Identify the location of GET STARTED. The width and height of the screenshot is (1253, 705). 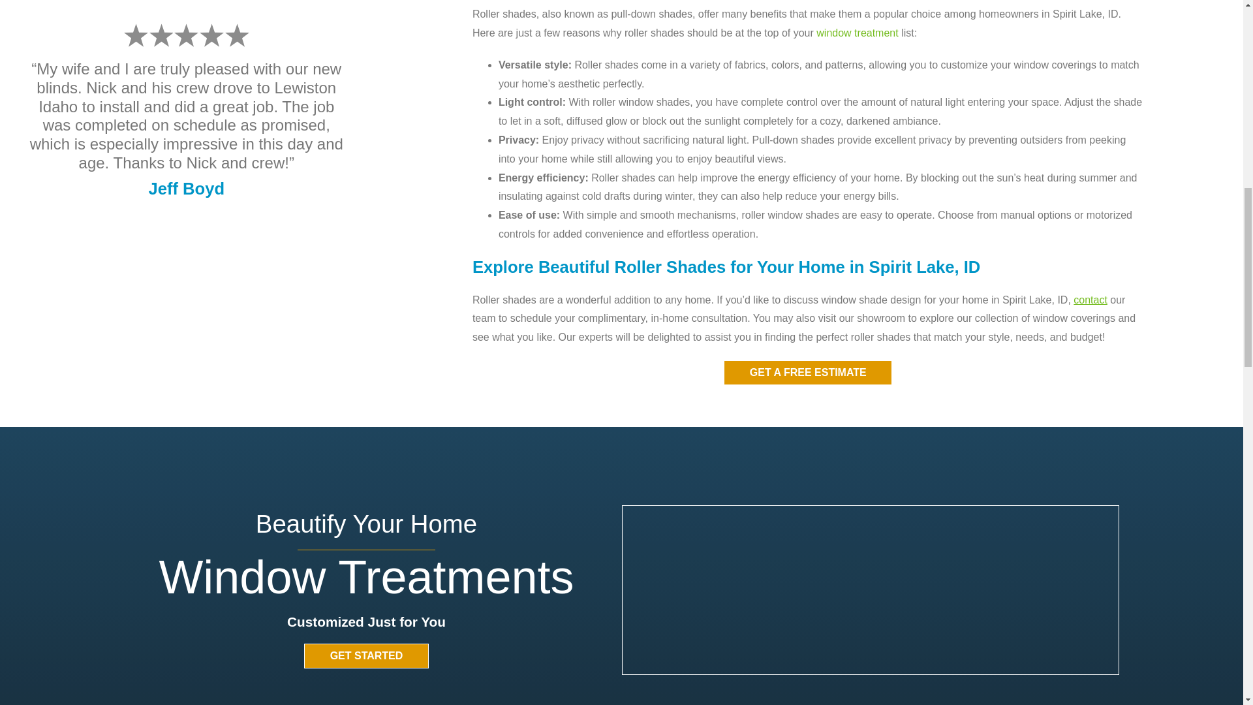
(366, 655).